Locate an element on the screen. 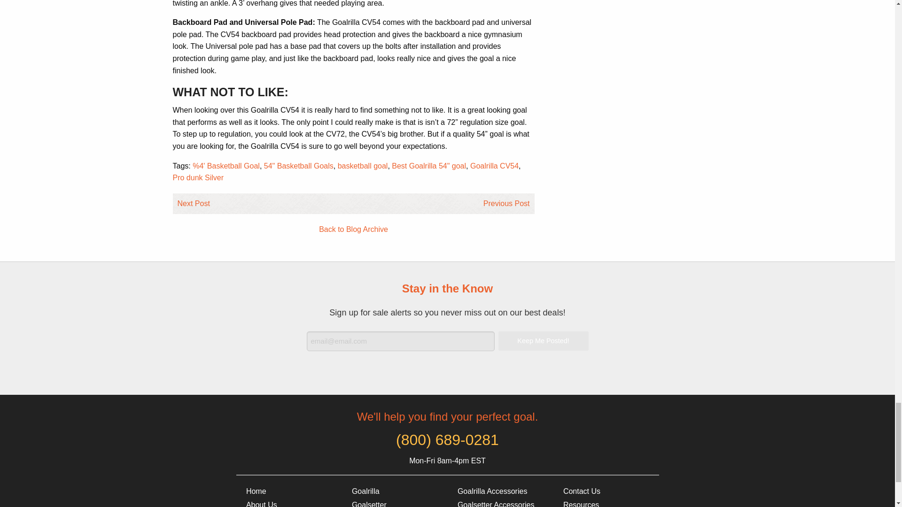 This screenshot has height=507, width=902. Keep Me Posted! is located at coordinates (543, 341).